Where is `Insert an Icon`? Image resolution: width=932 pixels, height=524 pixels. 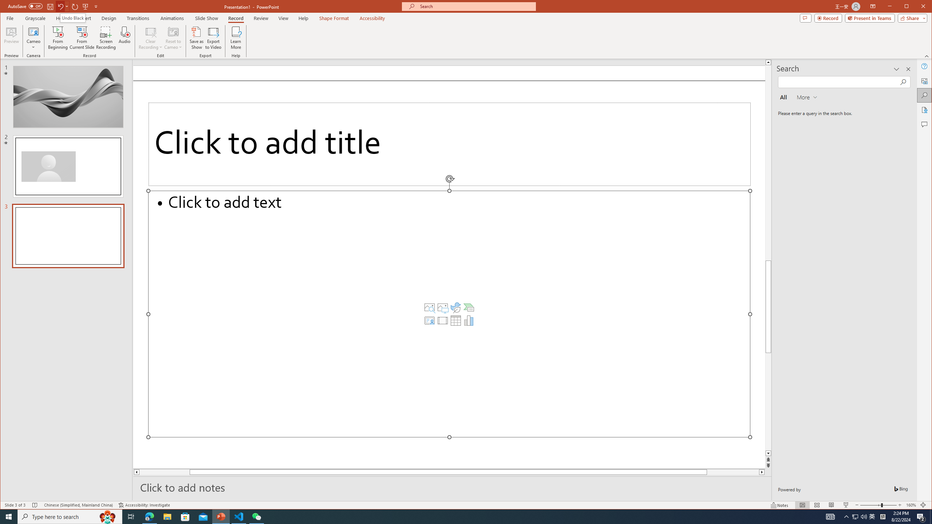 Insert an Icon is located at coordinates (456, 307).